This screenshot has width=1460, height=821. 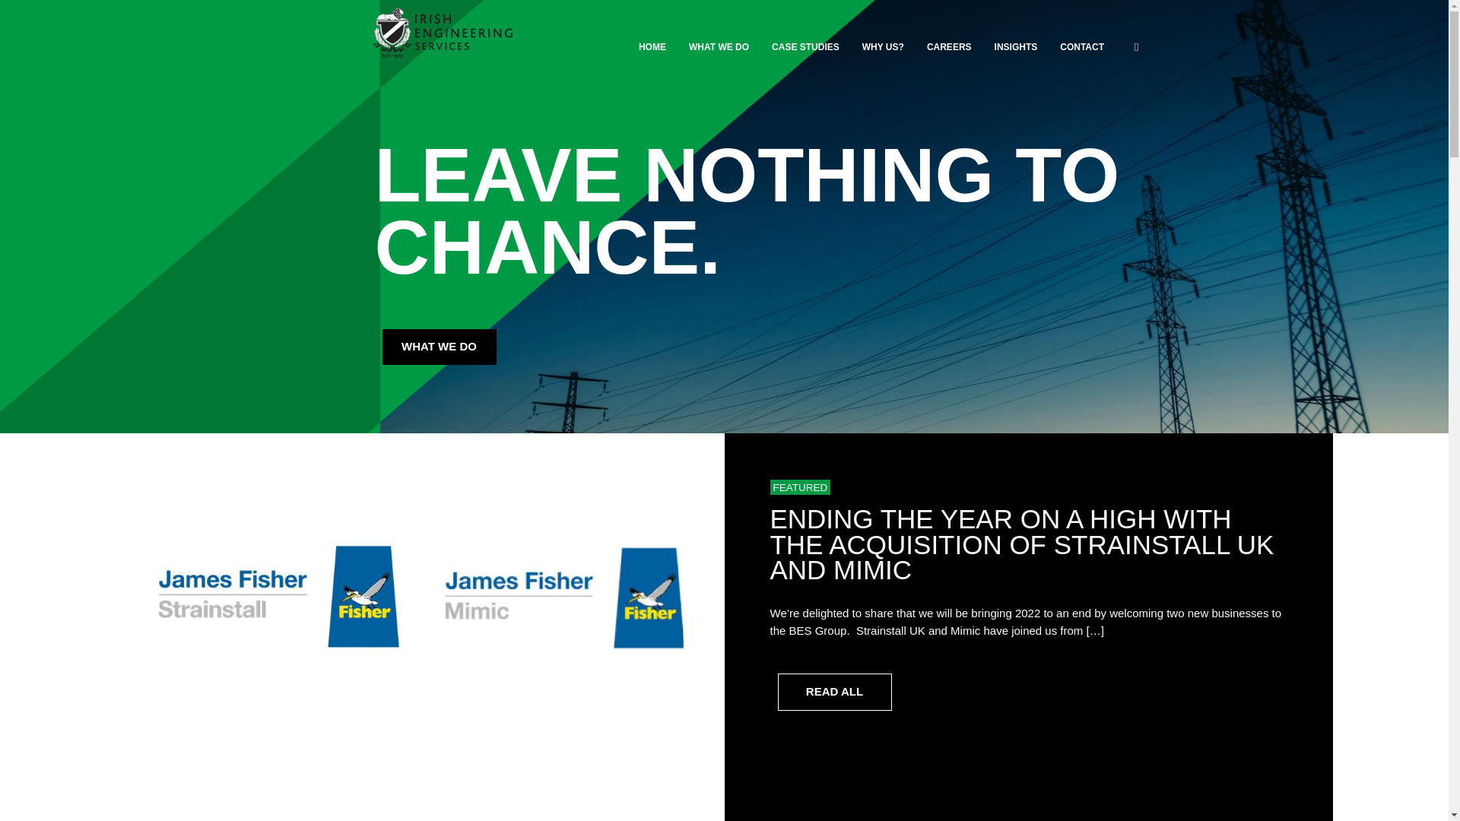 What do you see at coordinates (1081, 47) in the screenshot?
I see `CONTACT` at bounding box center [1081, 47].